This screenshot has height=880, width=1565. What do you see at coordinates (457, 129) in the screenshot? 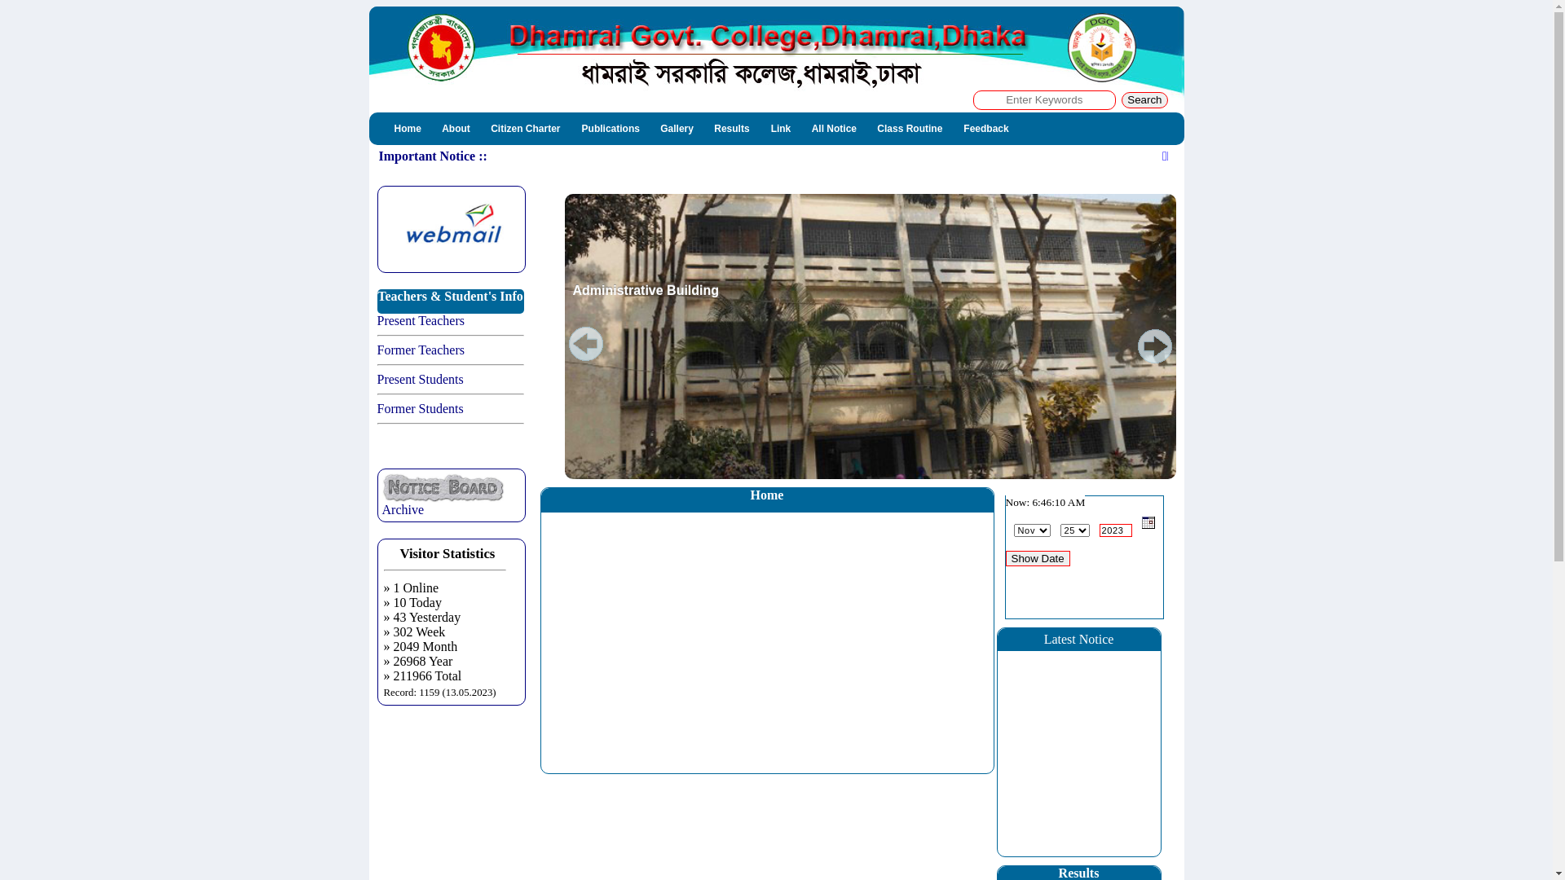
I see `About` at bounding box center [457, 129].